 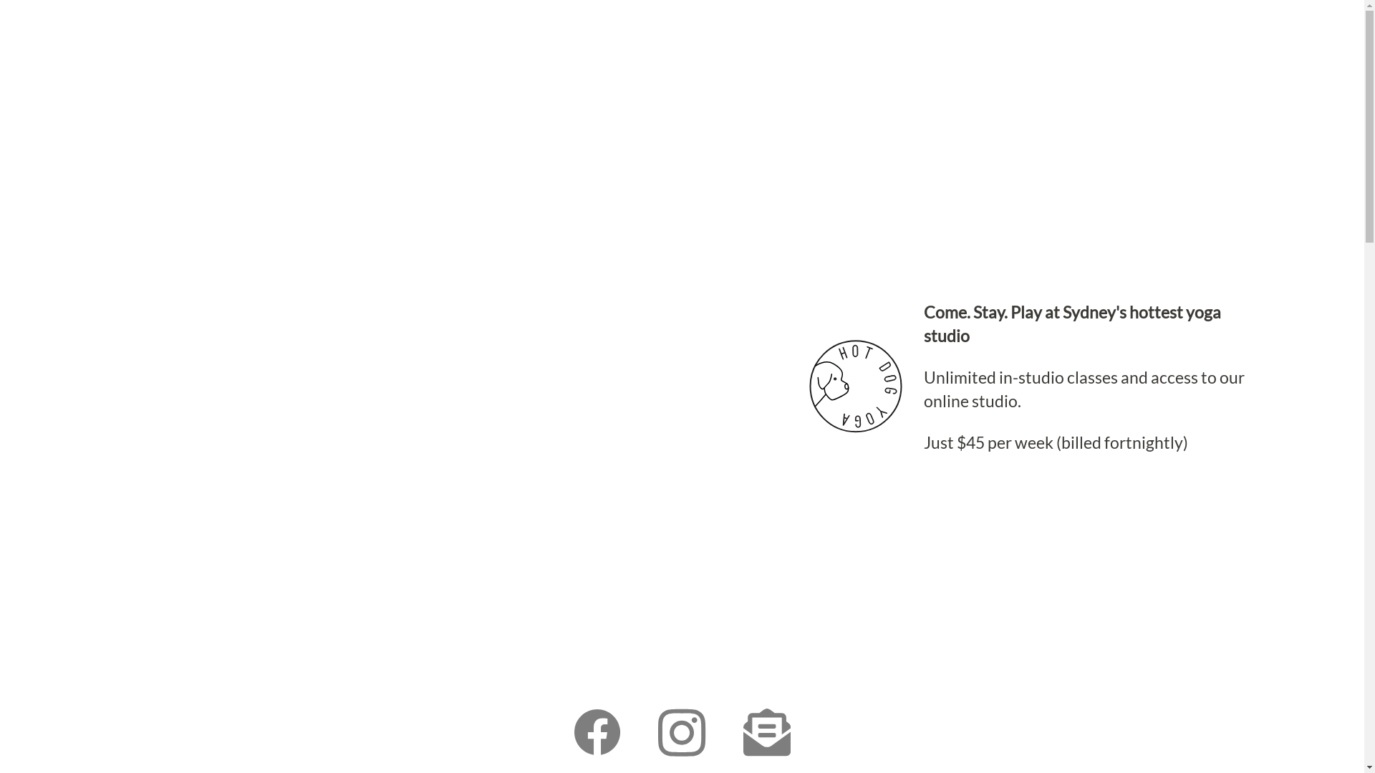 I want to click on Like us on Facebook, so click(x=597, y=730).